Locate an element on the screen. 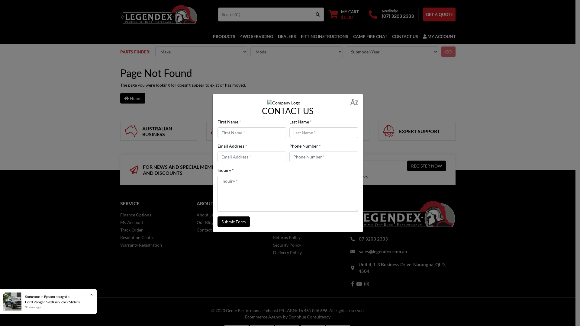 This screenshot has width=580, height=326. FITTING INSTRUCTIONS is located at coordinates (324, 36).